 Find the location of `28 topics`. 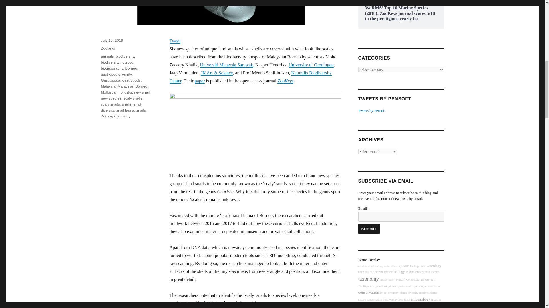

28 topics is located at coordinates (393, 266).